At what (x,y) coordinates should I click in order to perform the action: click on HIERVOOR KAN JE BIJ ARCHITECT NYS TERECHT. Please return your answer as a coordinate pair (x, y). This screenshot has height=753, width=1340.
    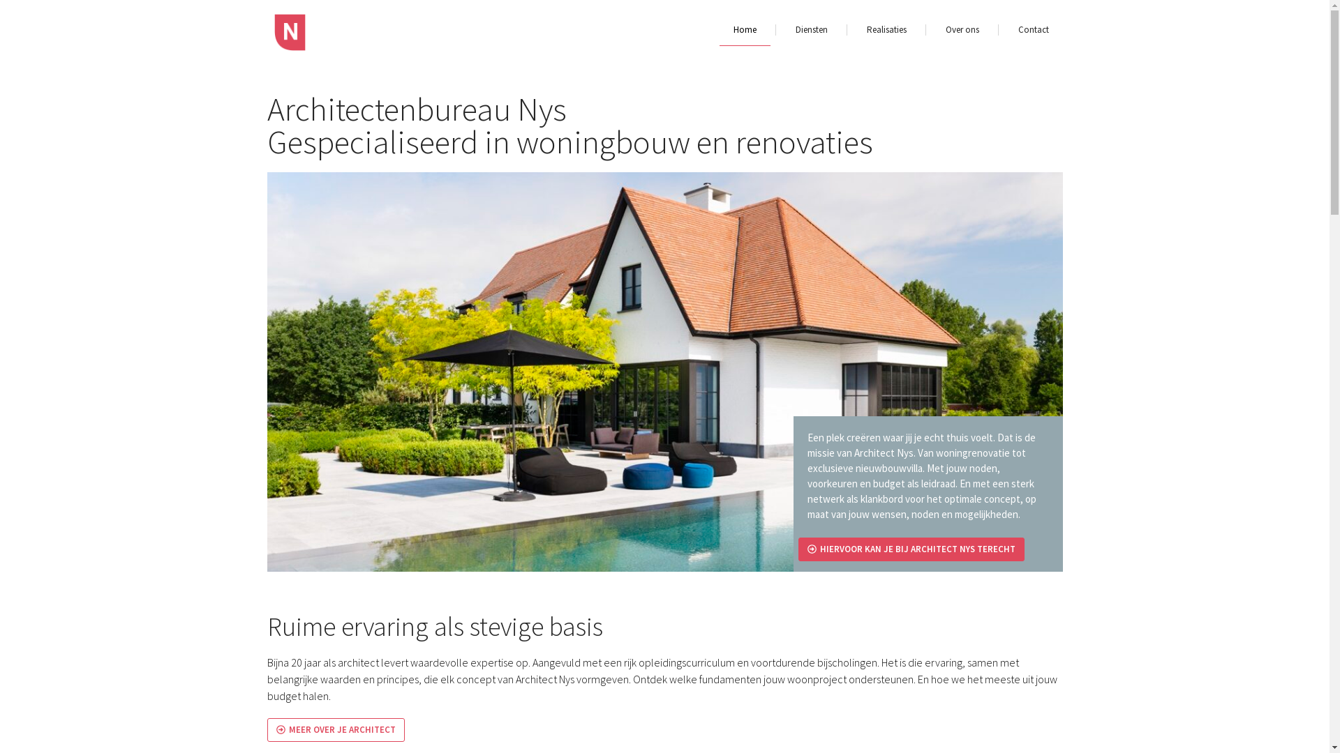
    Looking at the image, I should click on (911, 549).